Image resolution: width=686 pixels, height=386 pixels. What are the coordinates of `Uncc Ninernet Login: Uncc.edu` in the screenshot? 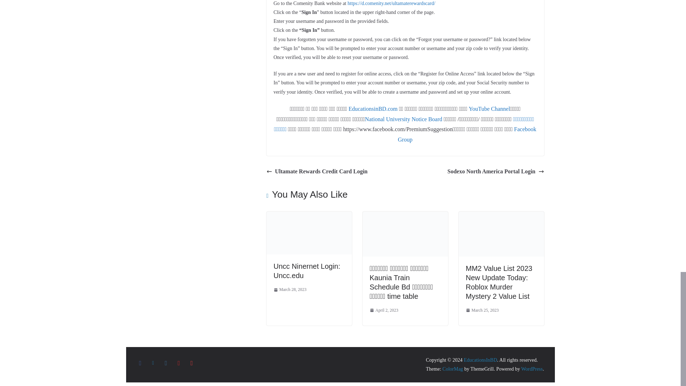 It's located at (307, 271).